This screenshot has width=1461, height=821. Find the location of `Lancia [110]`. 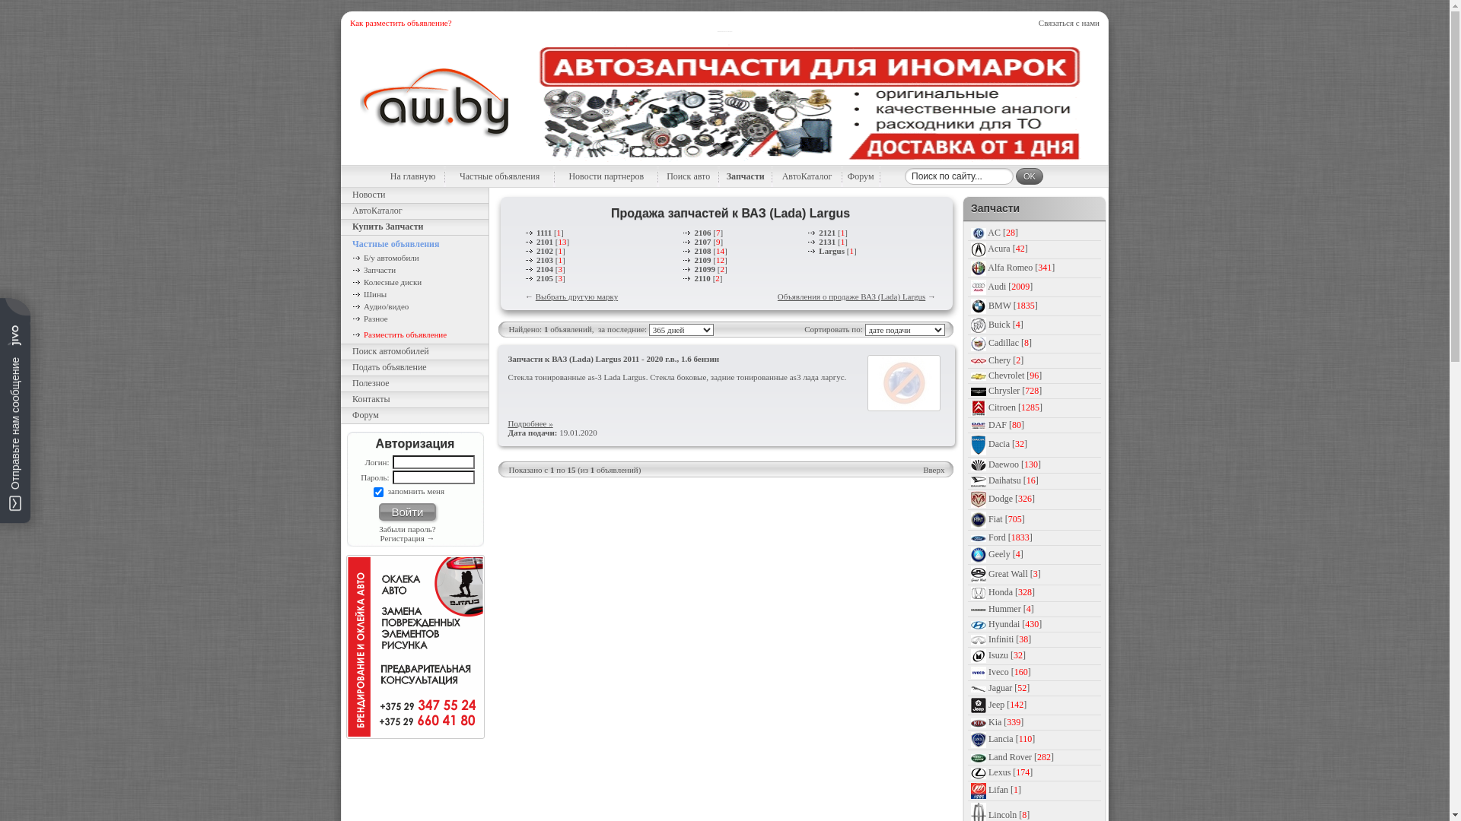

Lancia [110] is located at coordinates (1012, 740).